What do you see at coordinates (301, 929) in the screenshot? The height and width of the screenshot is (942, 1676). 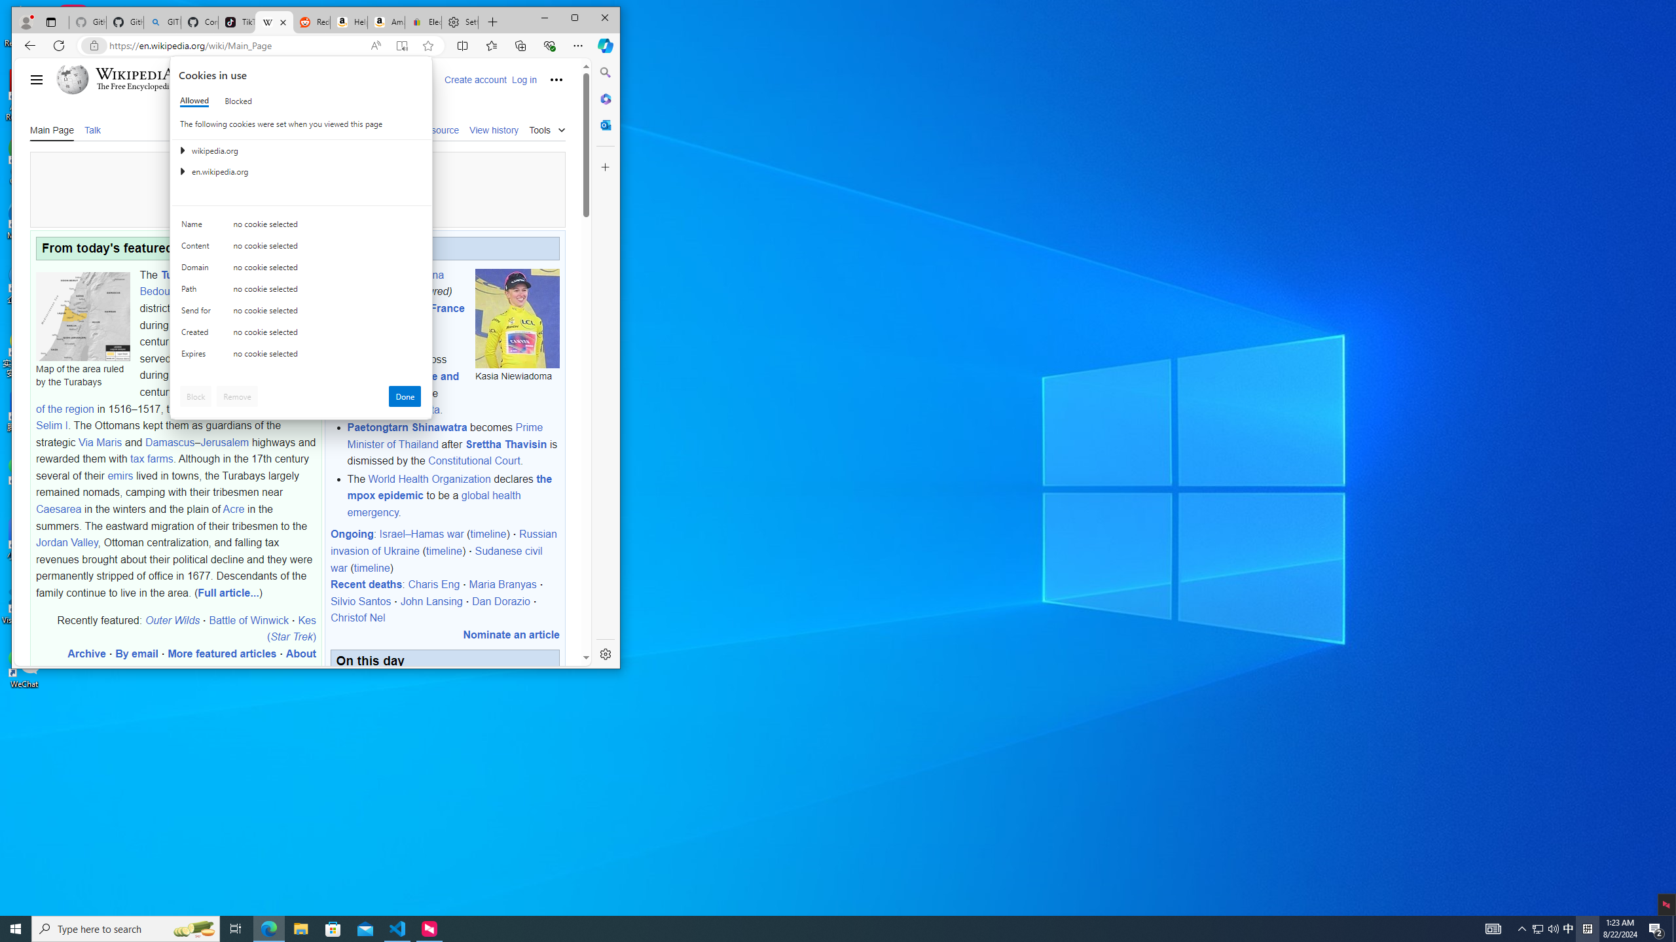 I see `File Explorer` at bounding box center [301, 929].